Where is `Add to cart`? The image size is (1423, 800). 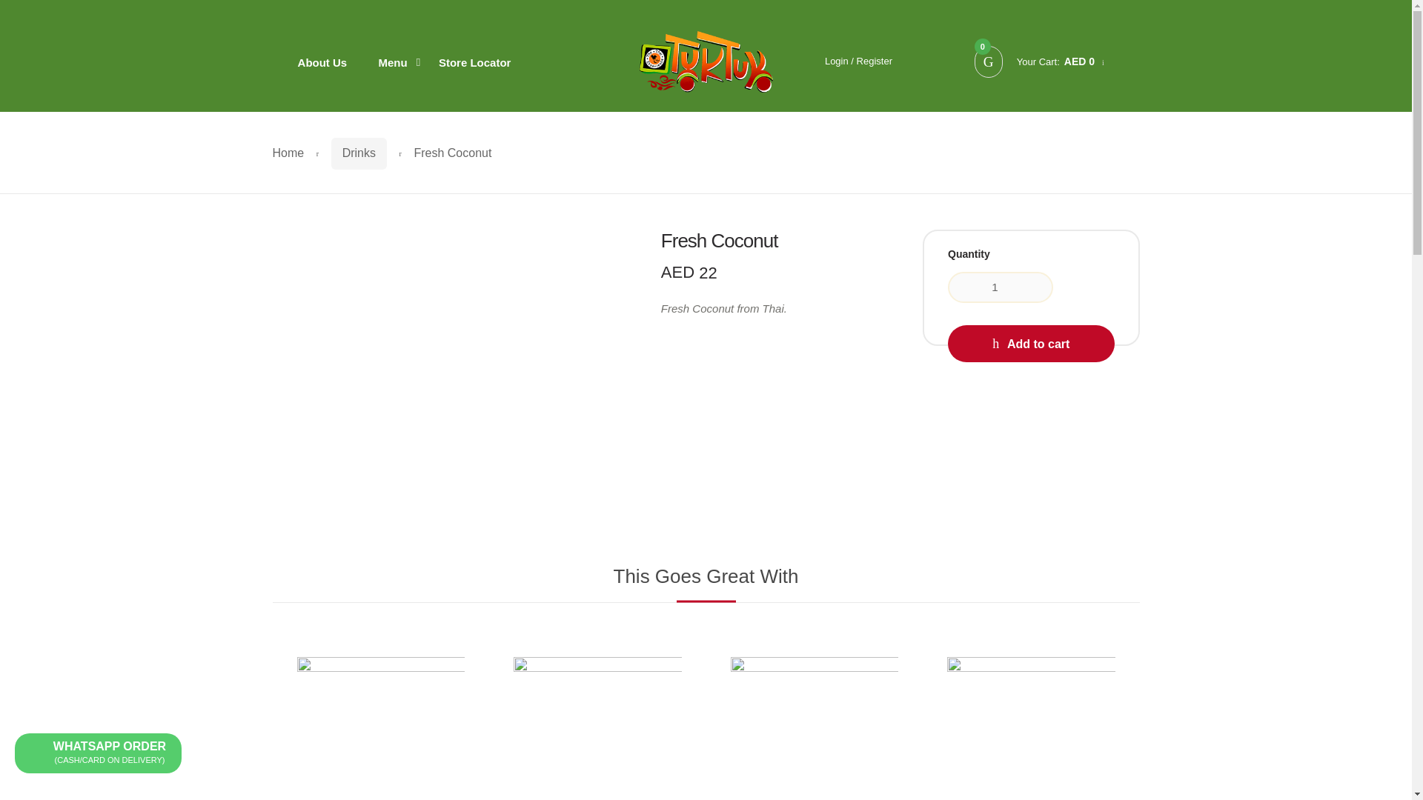 Add to cart is located at coordinates (1030, 344).